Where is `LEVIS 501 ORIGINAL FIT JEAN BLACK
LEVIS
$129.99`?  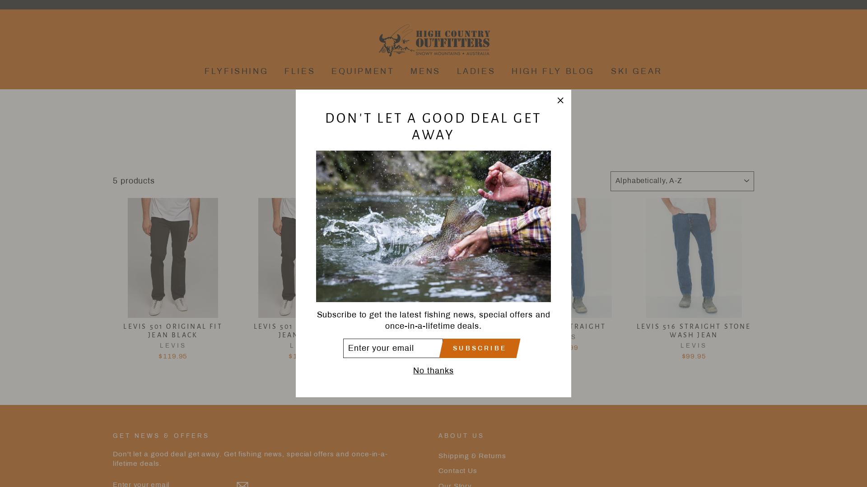 LEVIS 501 ORIGINAL FIT JEAN BLACK
LEVIS
$129.99 is located at coordinates (303, 281).